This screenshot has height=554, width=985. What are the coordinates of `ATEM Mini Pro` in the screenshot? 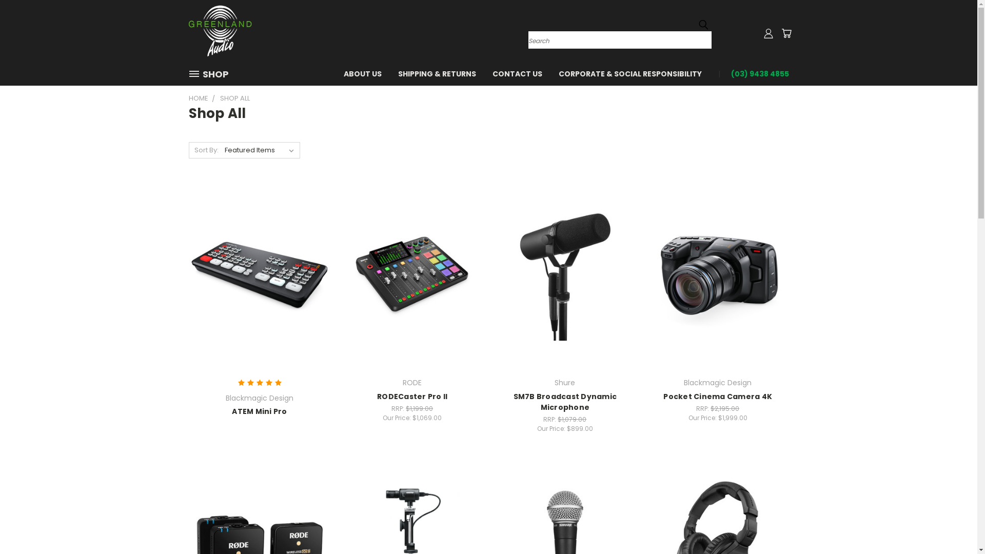 It's located at (260, 411).